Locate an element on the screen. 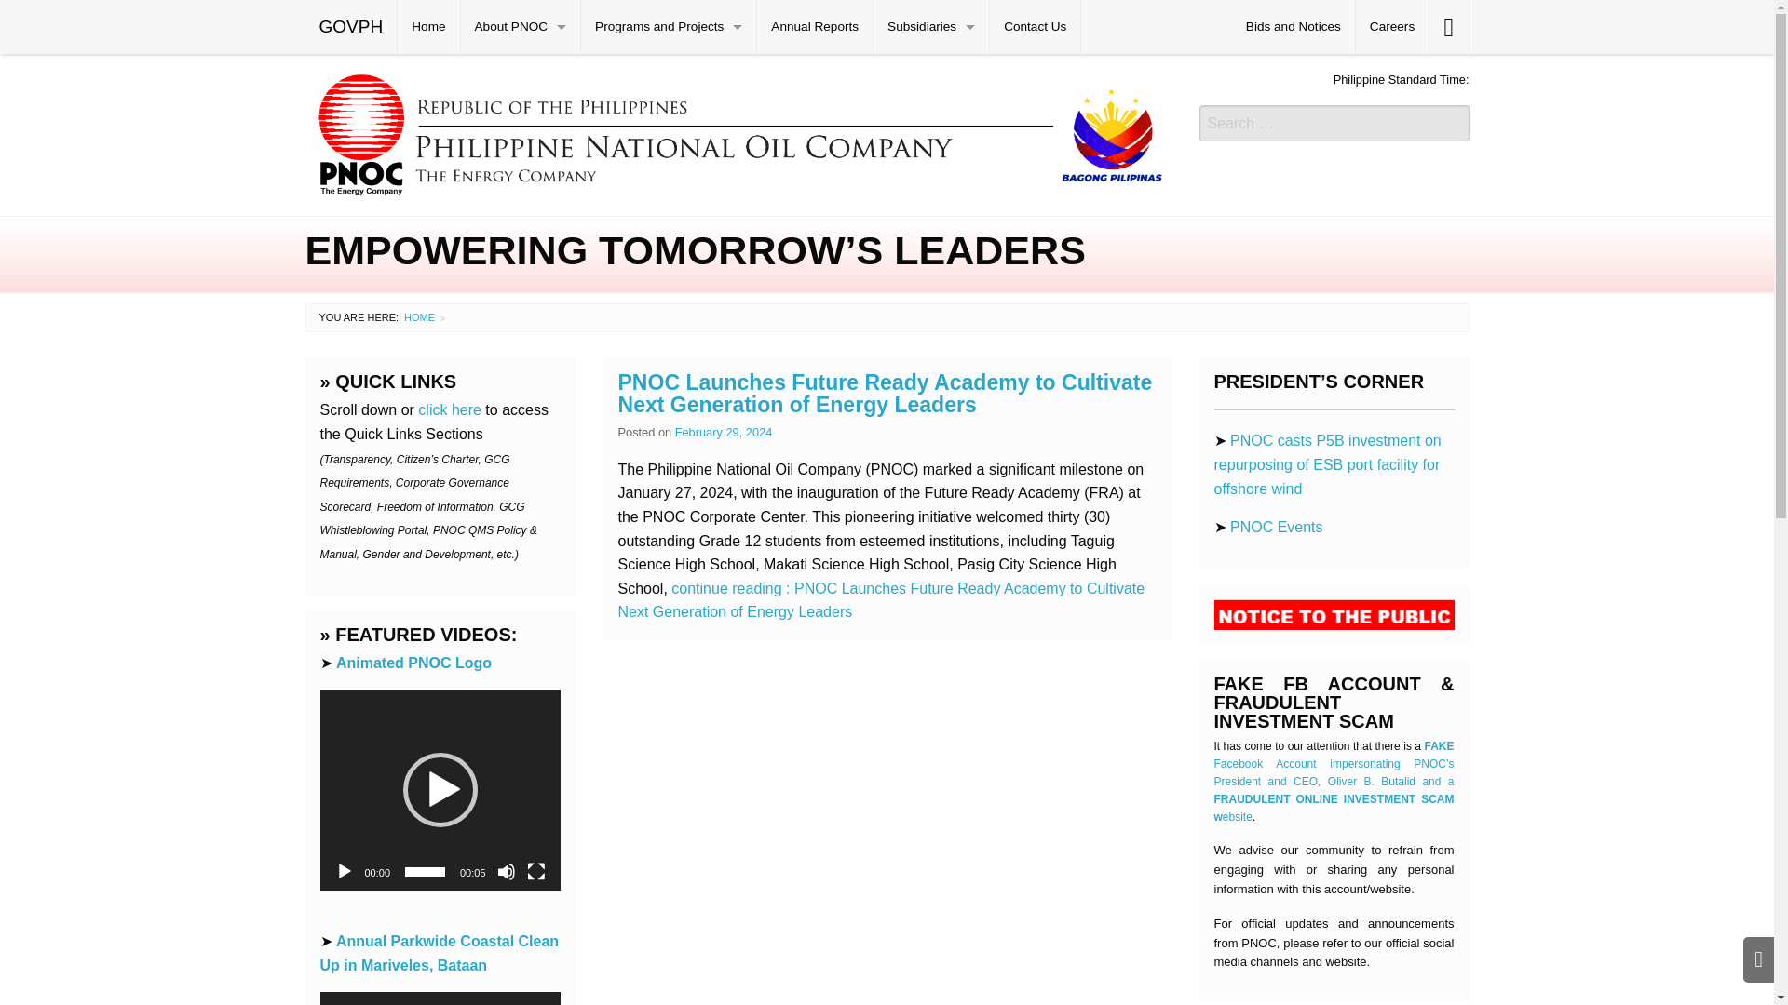 The image size is (1788, 1005). GOVPH is located at coordinates (351, 27).